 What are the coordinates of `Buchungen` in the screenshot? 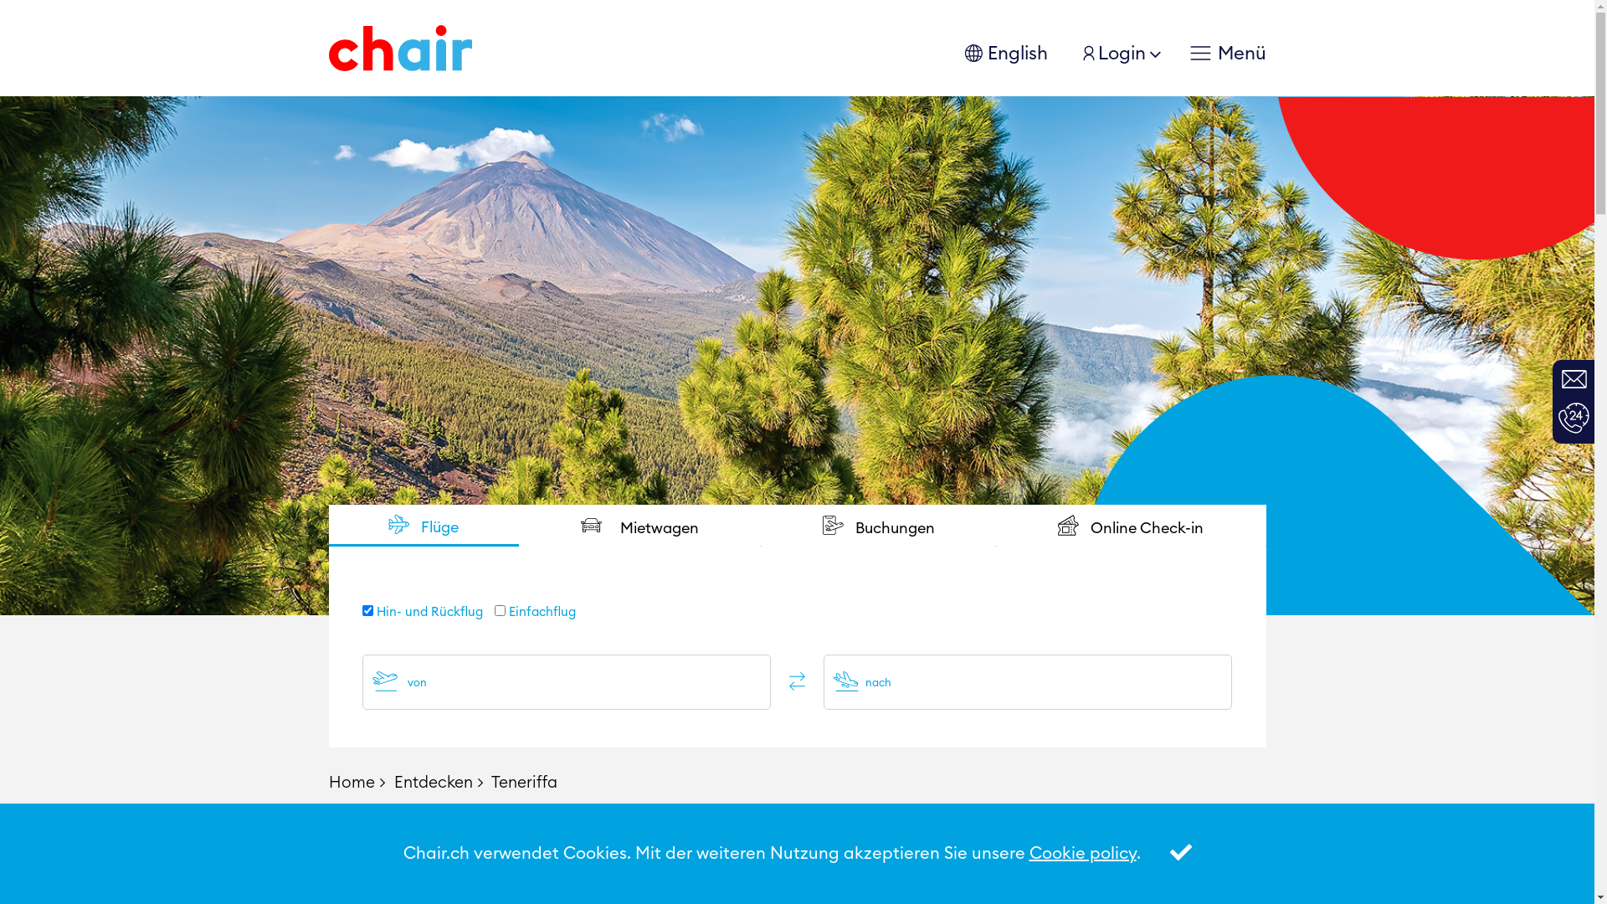 It's located at (879, 526).